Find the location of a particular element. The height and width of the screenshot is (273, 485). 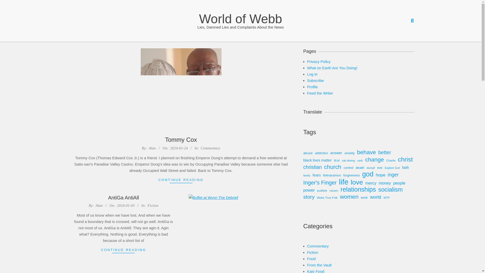

Commentary is located at coordinates (210, 148).